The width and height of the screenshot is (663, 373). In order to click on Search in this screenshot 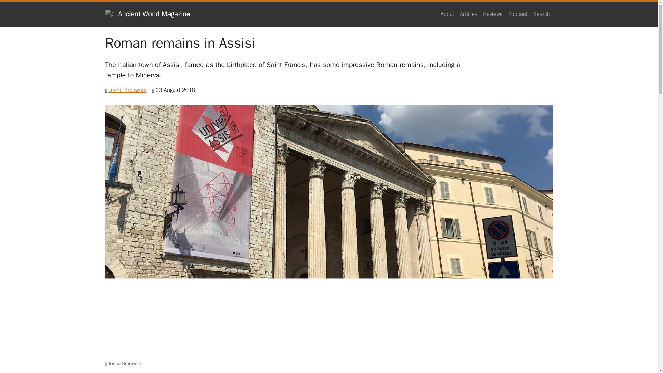, I will do `click(541, 14)`.